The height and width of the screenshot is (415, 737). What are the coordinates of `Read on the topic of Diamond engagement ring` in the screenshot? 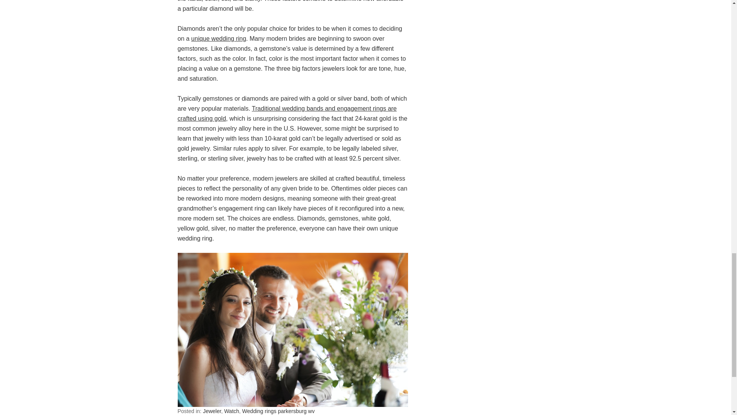 It's located at (218, 38).